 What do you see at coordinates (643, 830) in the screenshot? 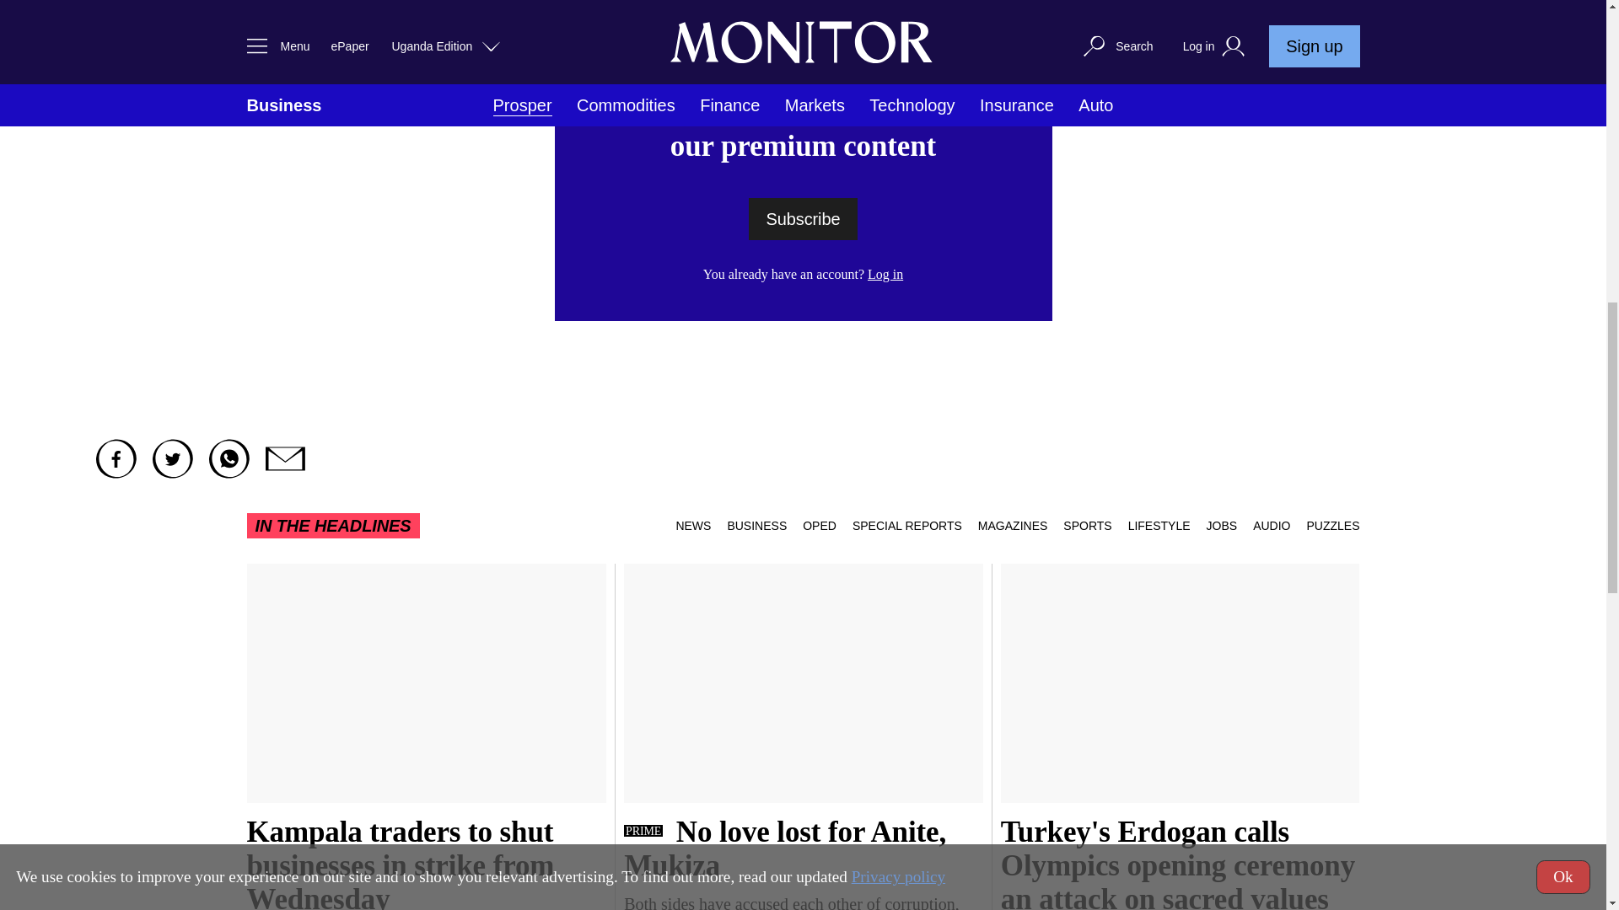
I see `PRIME` at bounding box center [643, 830].